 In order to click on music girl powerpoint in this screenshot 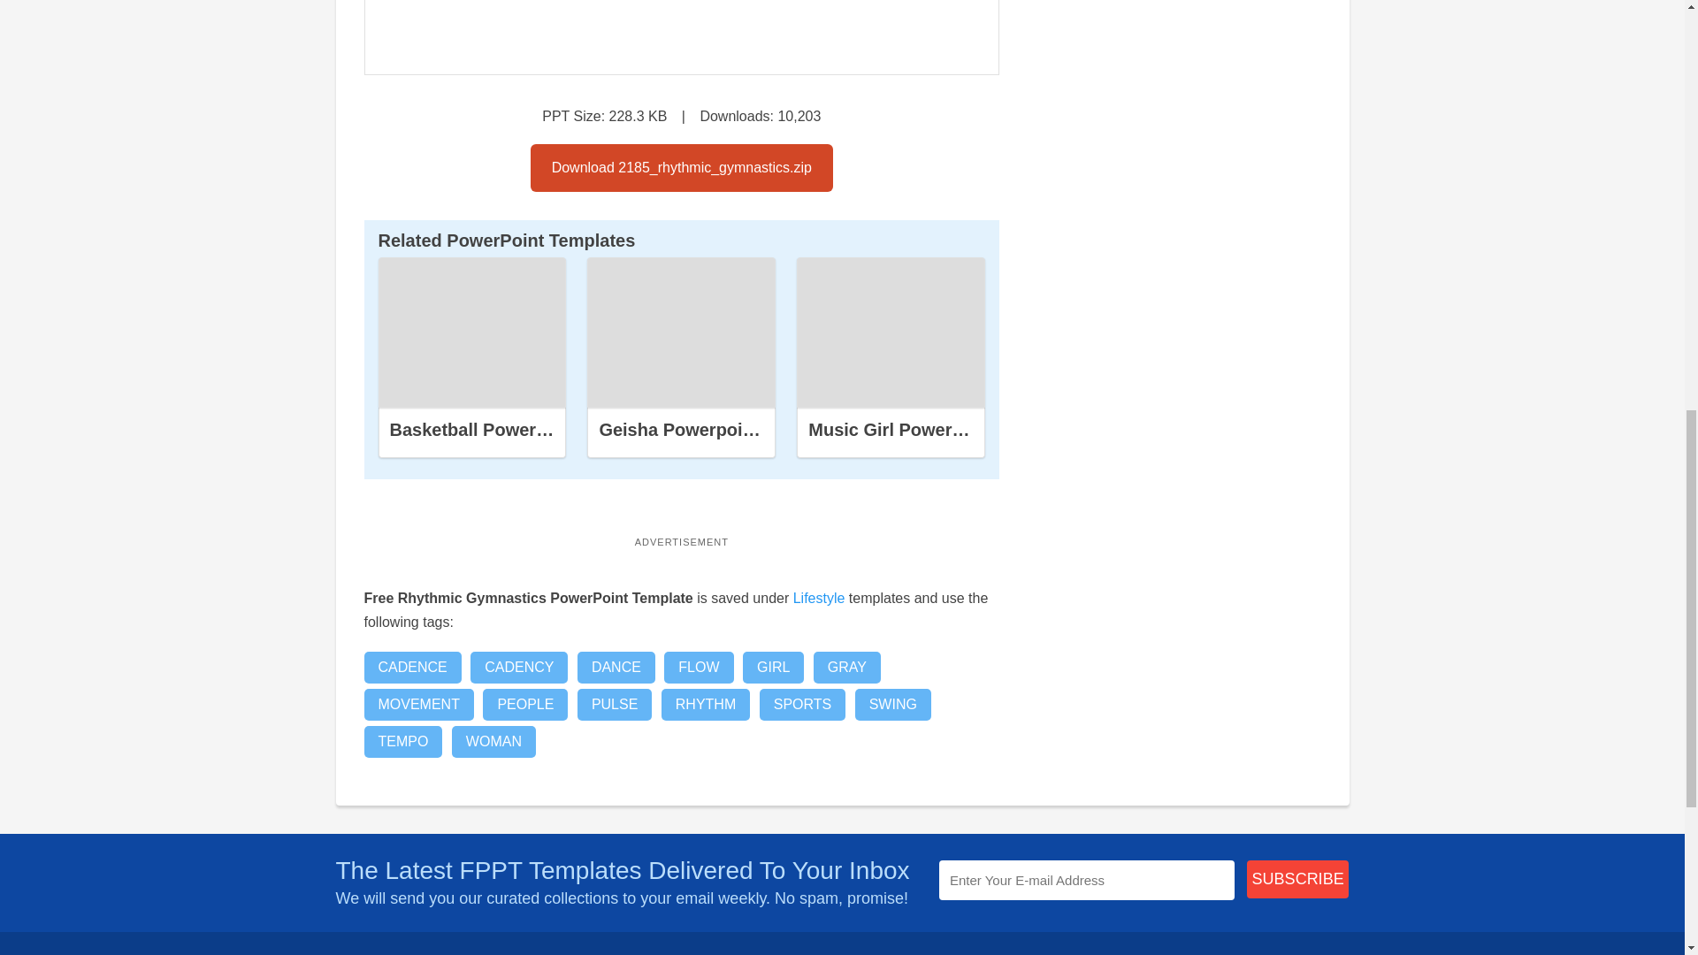, I will do `click(891, 332)`.